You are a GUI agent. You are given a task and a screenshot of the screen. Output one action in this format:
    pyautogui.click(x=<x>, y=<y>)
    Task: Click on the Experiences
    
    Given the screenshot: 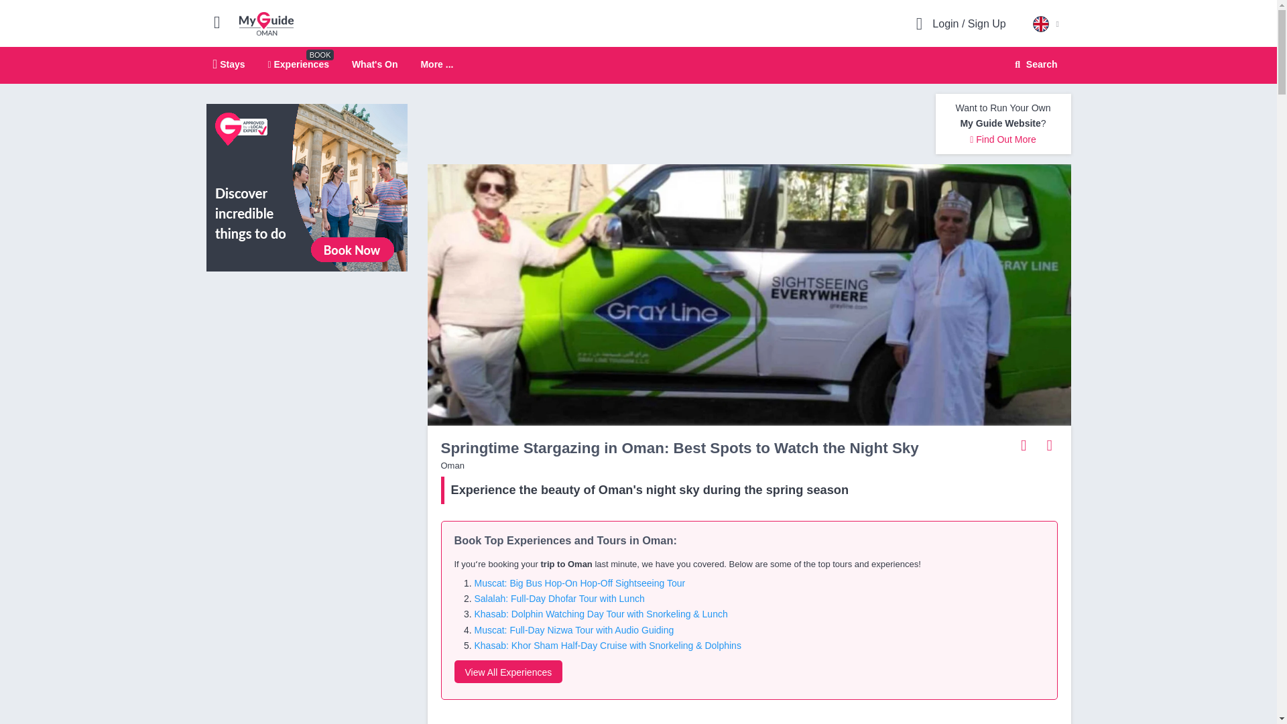 What is the action you would take?
    pyautogui.click(x=298, y=64)
    